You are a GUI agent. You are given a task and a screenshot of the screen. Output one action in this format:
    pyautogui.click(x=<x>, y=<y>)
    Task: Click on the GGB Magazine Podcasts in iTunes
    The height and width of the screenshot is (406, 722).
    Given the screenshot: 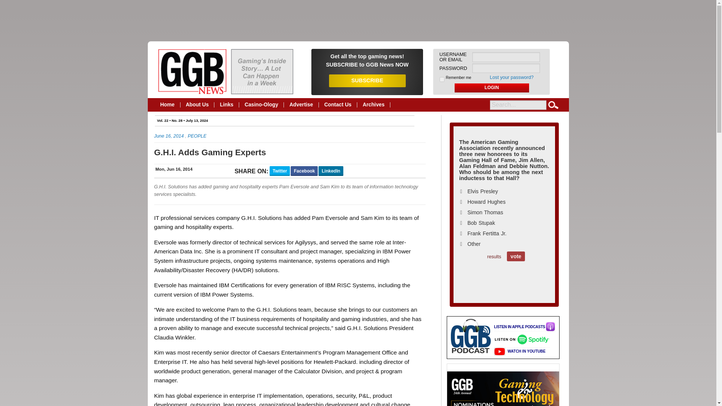 What is the action you would take?
    pyautogui.click(x=524, y=327)
    